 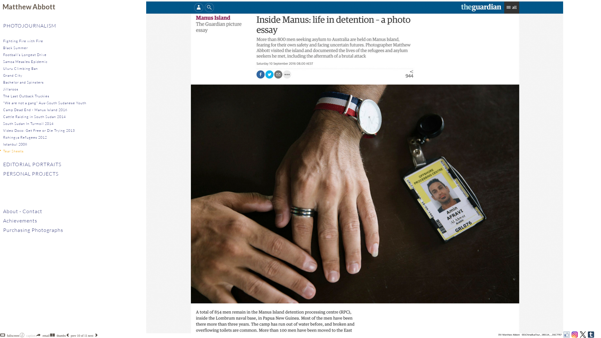 What do you see at coordinates (25, 62) in the screenshot?
I see `Samoa Measles Epidemic` at bounding box center [25, 62].